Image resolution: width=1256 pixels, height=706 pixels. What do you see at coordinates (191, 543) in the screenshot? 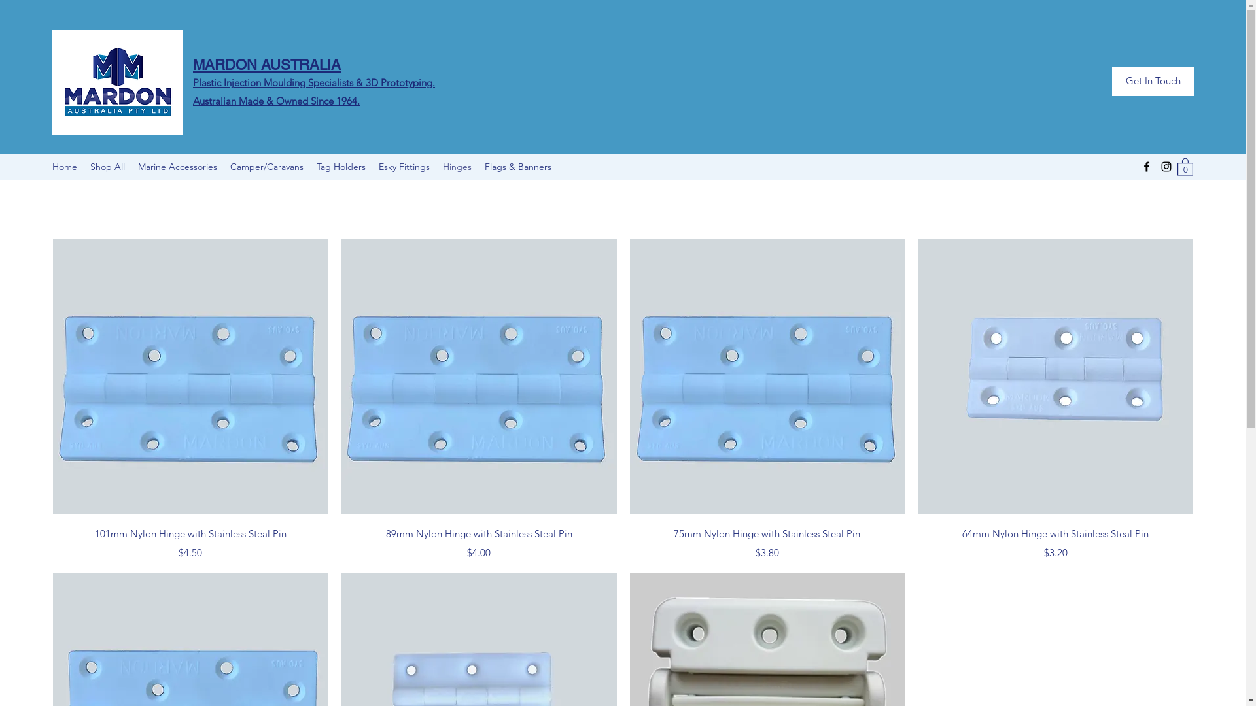
I see `101mm Nylon Hinge with Stainless Steal Pin
Price
$4.50` at bounding box center [191, 543].